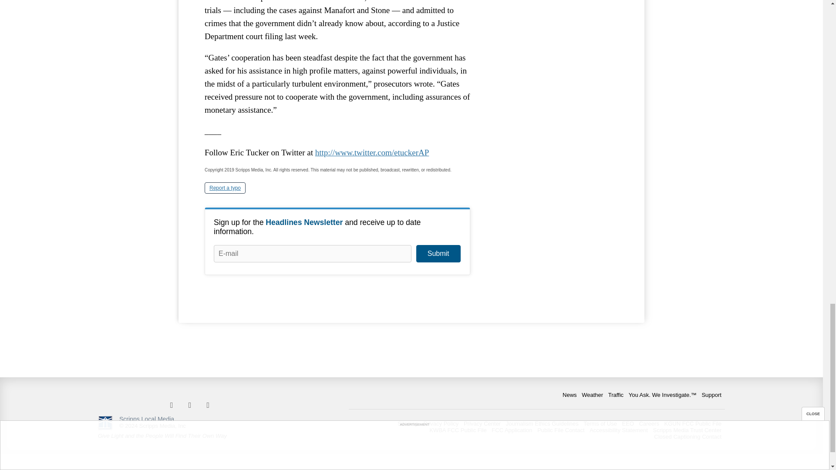 This screenshot has width=836, height=470. What do you see at coordinates (438, 253) in the screenshot?
I see `Submit` at bounding box center [438, 253].